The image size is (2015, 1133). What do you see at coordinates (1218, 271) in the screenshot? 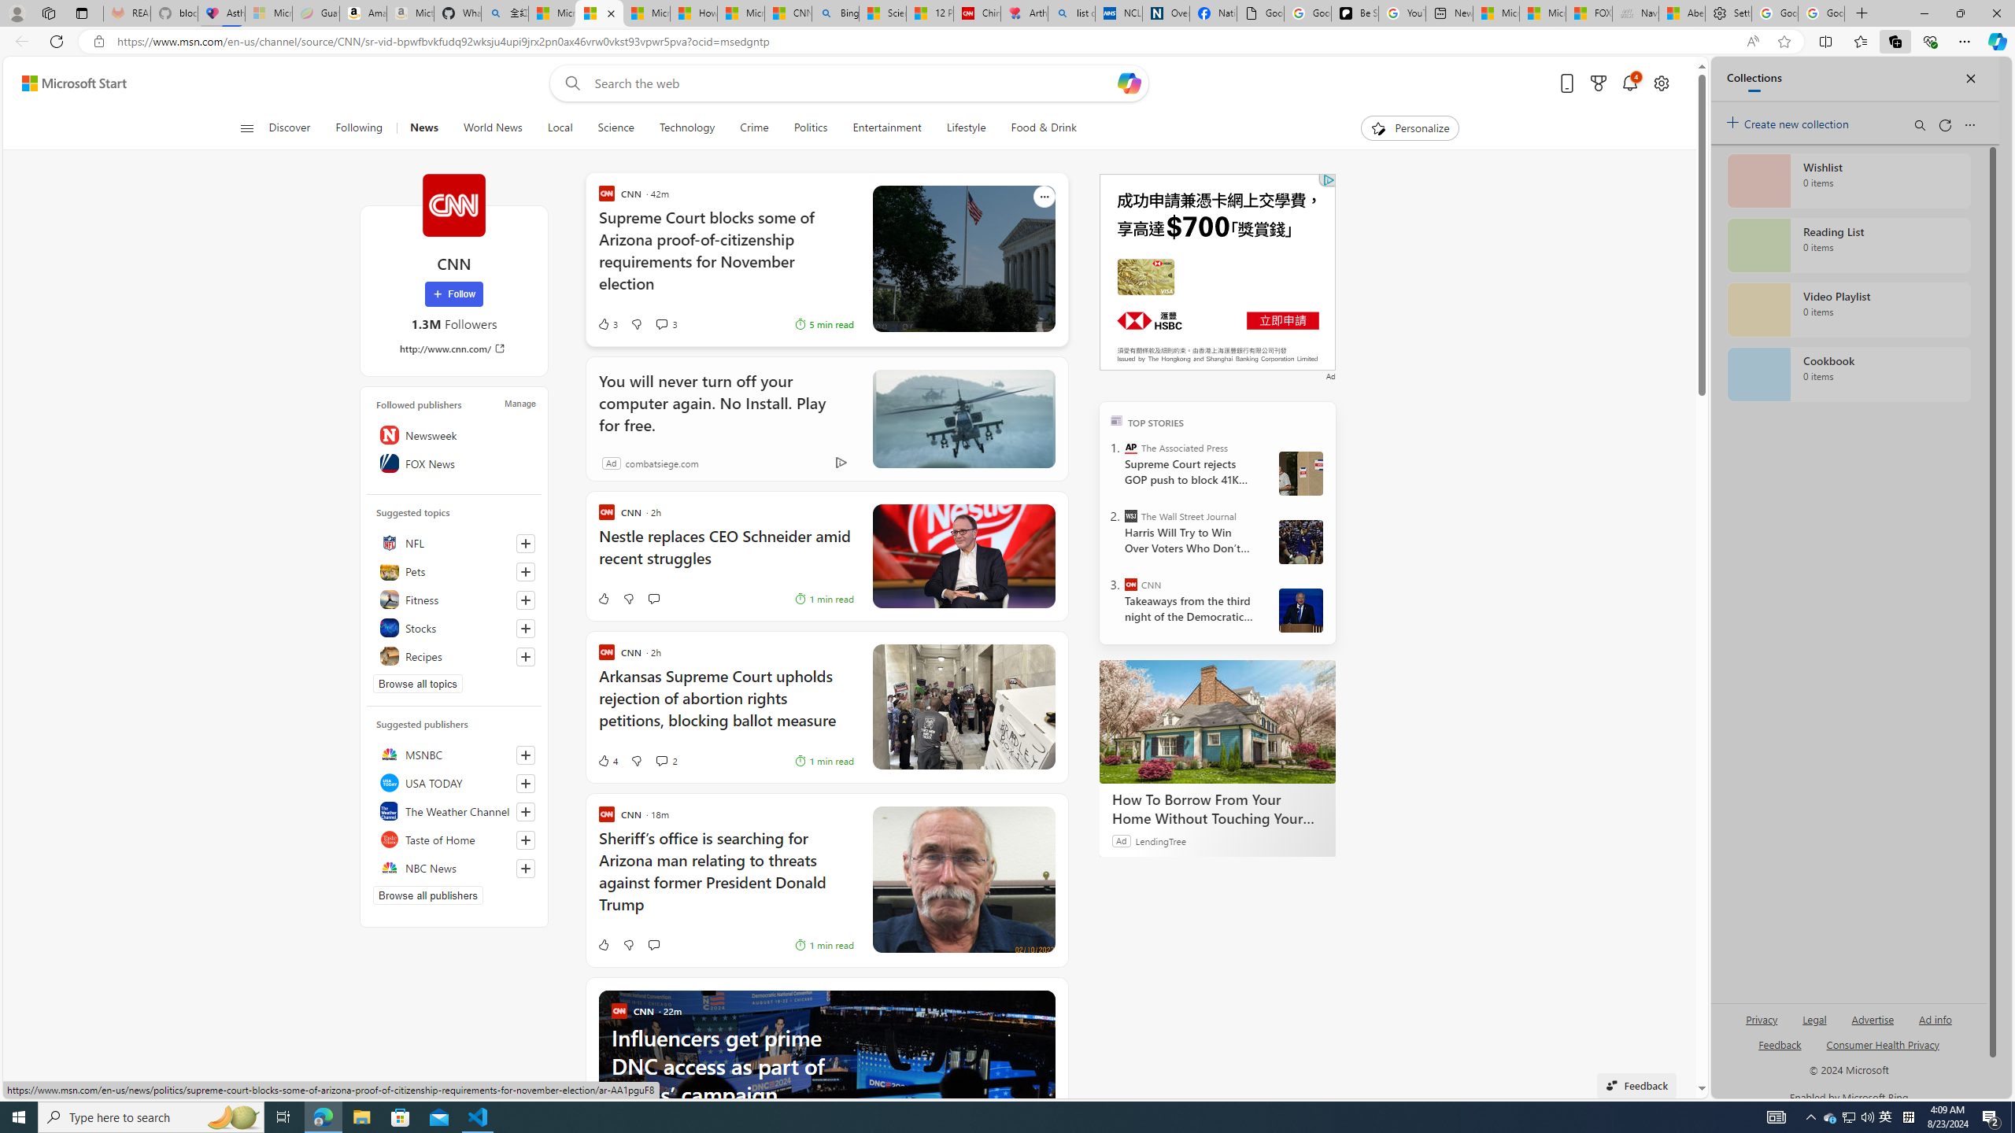
I see `AutomationID: canvas` at bounding box center [1218, 271].